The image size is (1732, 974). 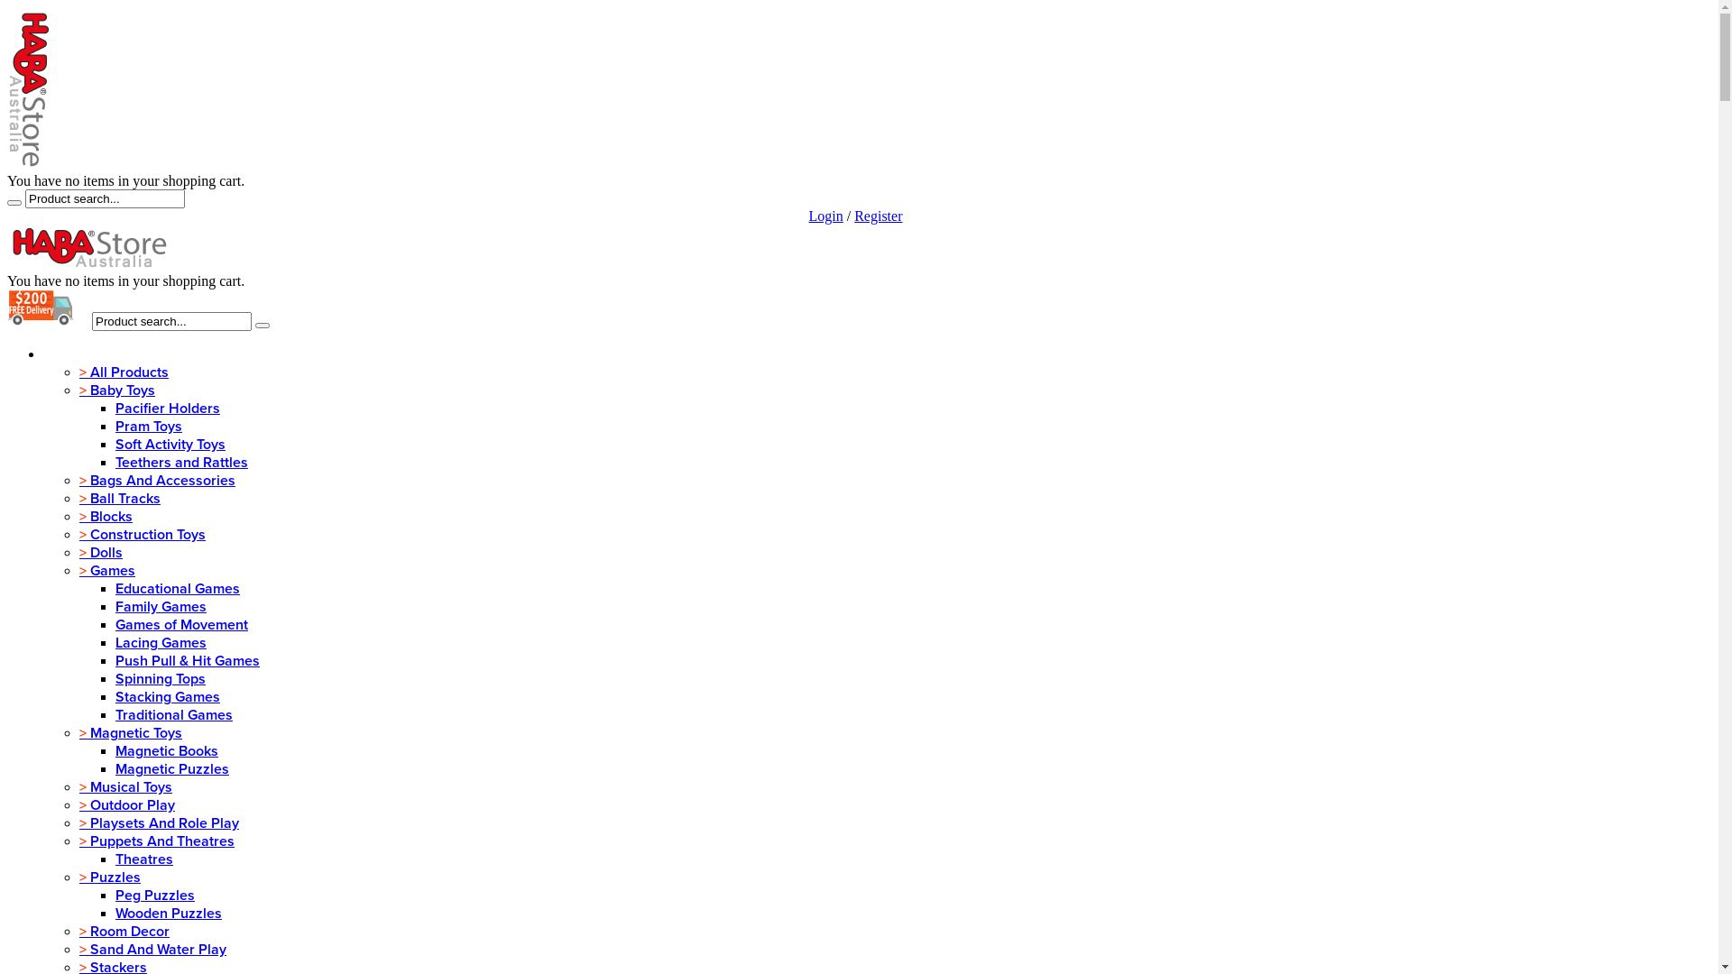 I want to click on Spinning Tops, so click(x=161, y=679).